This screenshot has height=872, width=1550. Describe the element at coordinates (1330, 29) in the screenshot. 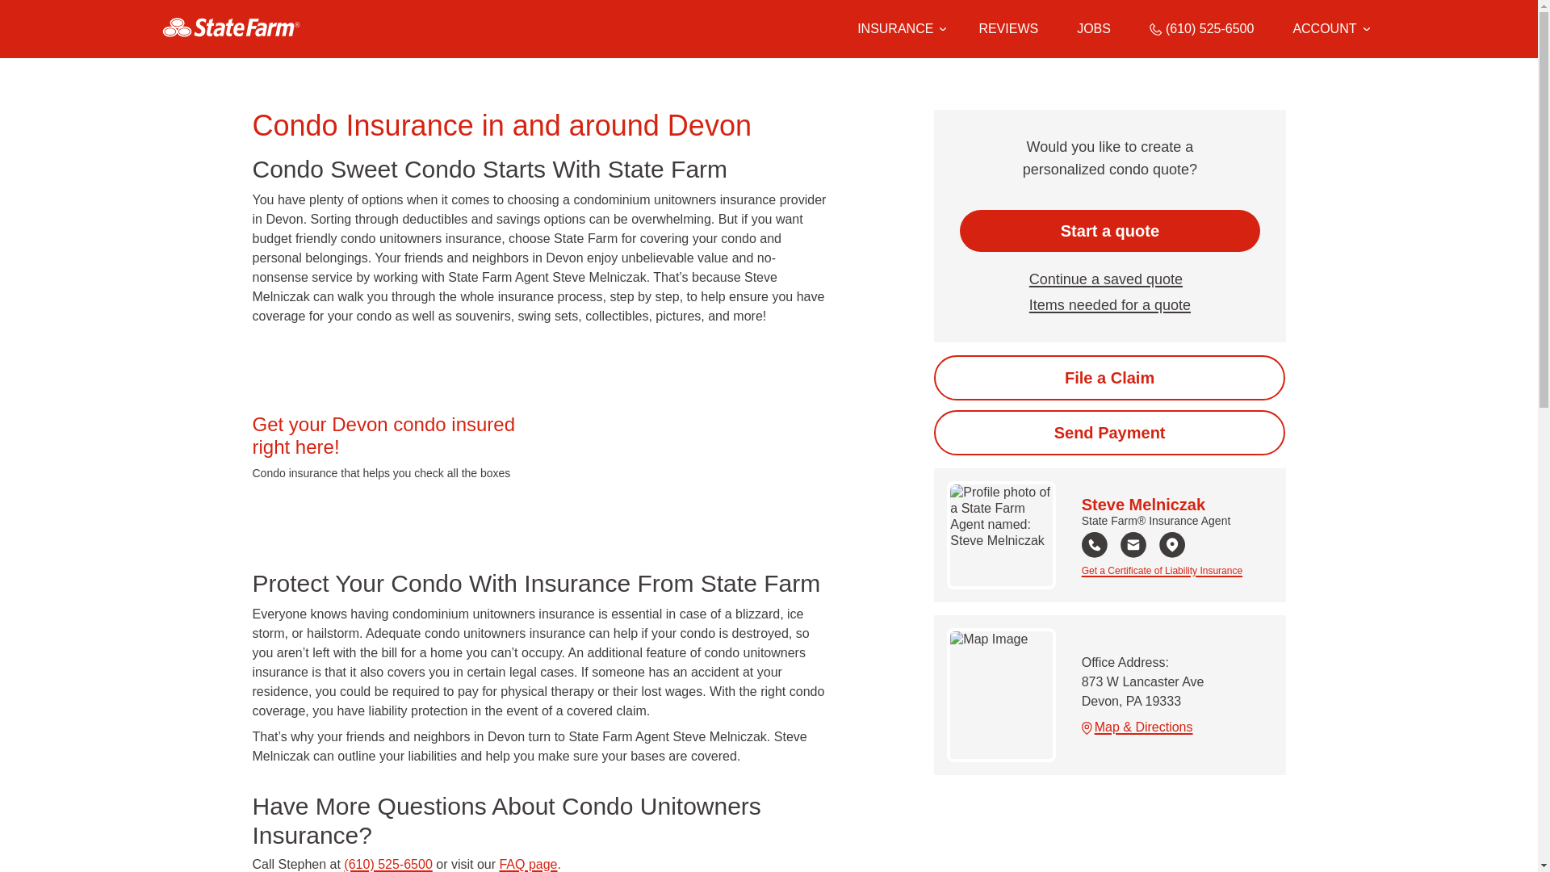

I see `ACCOUNT` at that location.